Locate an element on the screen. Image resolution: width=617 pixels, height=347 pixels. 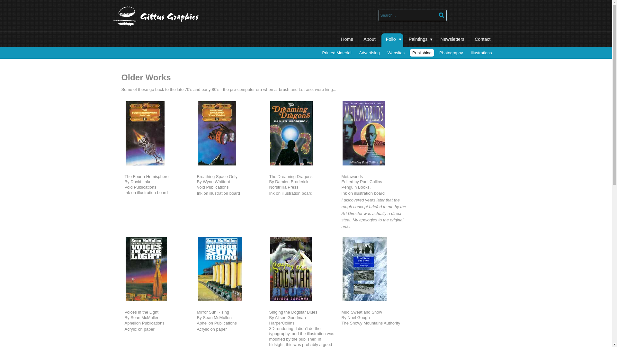
Websites is located at coordinates (396, 53).